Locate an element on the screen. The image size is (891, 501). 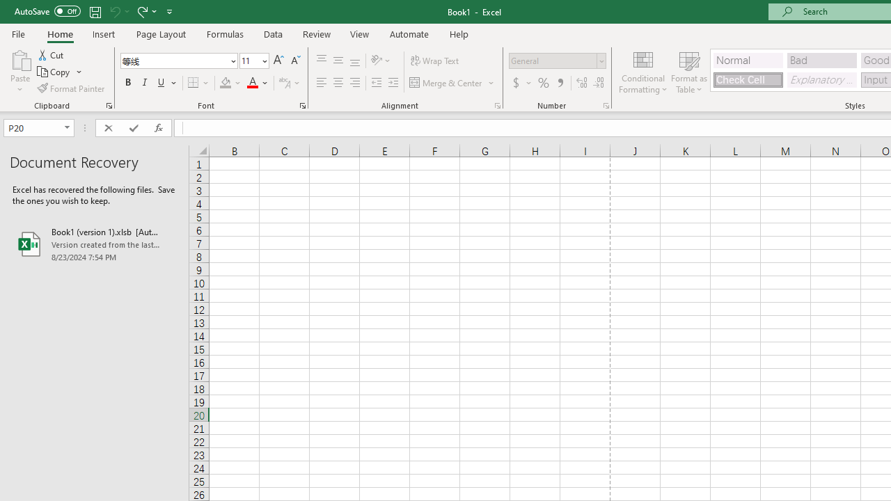
Office Clipboard... is located at coordinates (109, 106).